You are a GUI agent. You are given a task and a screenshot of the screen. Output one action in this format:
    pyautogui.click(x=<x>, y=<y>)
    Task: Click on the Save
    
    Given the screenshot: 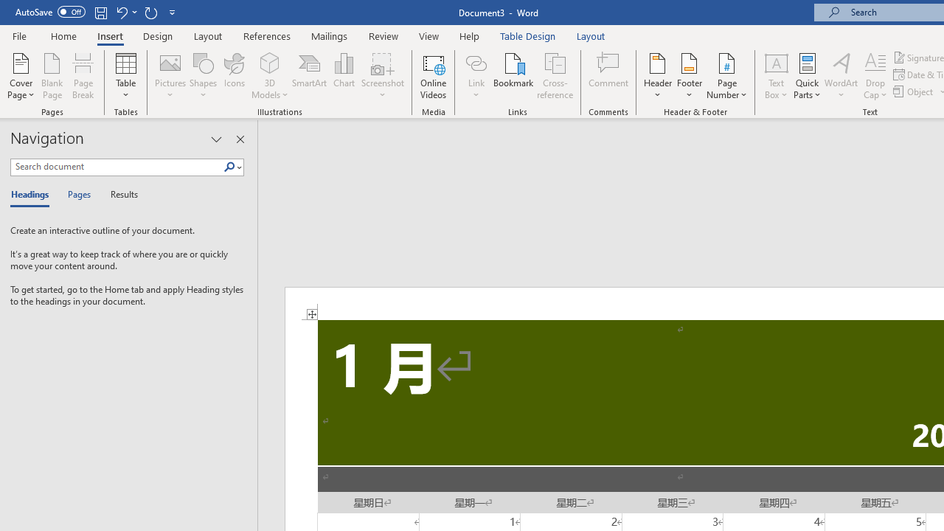 What is the action you would take?
    pyautogui.click(x=100, y=12)
    